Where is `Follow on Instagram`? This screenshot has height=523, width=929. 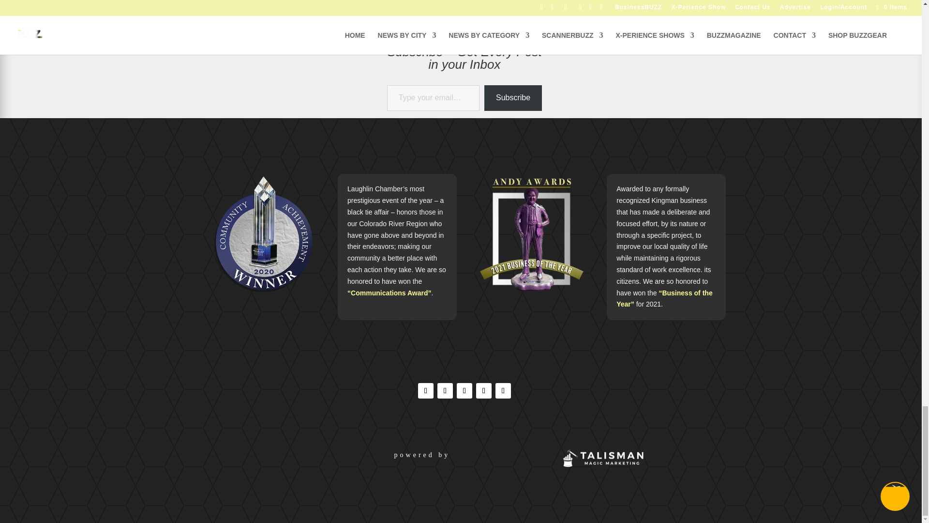 Follow on Instagram is located at coordinates (445, 390).